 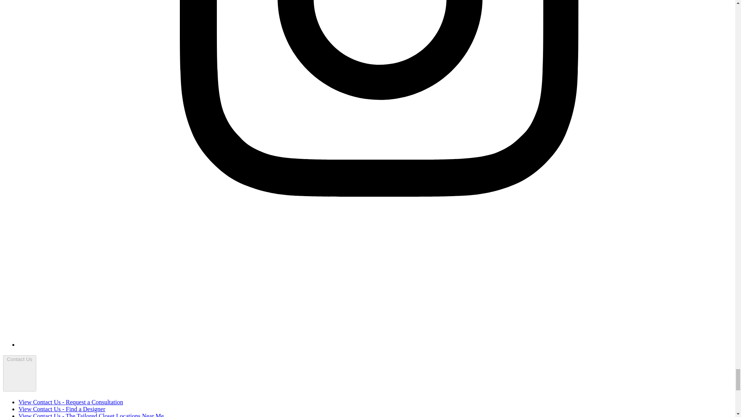 I want to click on View Contact Us - The Tailored Closet Locations Near Me, so click(x=91, y=415).